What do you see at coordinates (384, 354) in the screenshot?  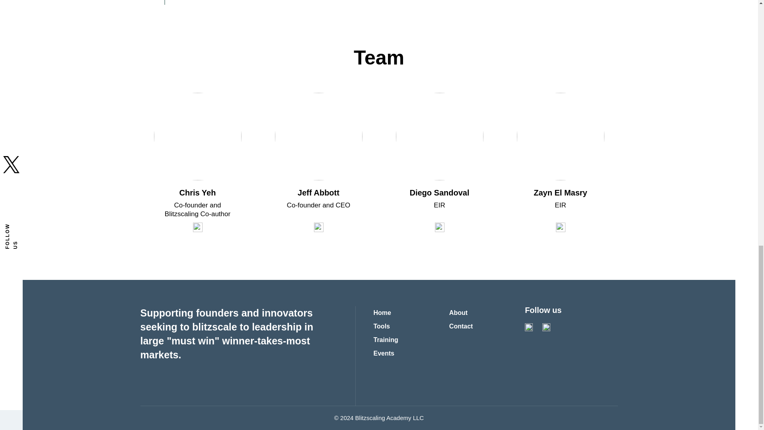 I see `Events` at bounding box center [384, 354].